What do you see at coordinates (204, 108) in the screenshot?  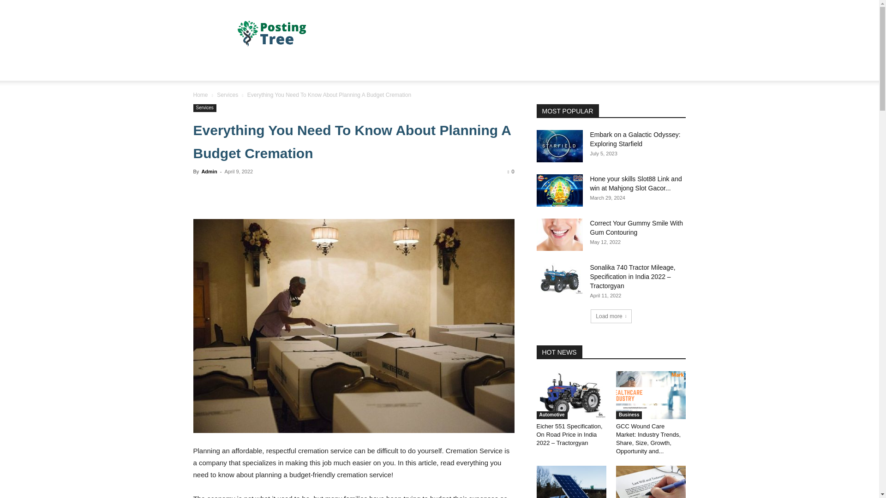 I see `Services` at bounding box center [204, 108].